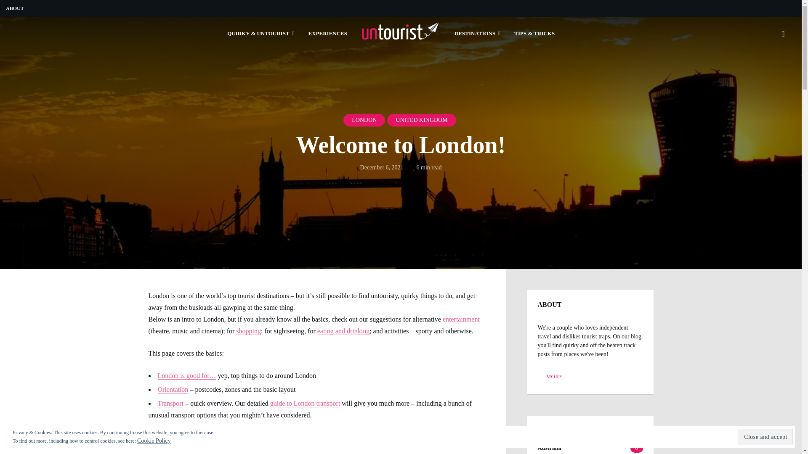  I want to click on Orientation, so click(173, 389).